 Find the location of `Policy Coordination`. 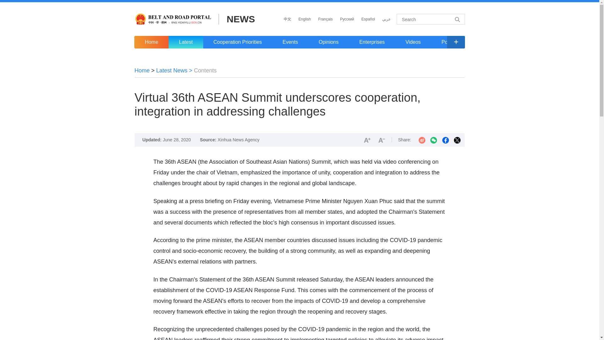

Policy Coordination is located at coordinates (463, 42).